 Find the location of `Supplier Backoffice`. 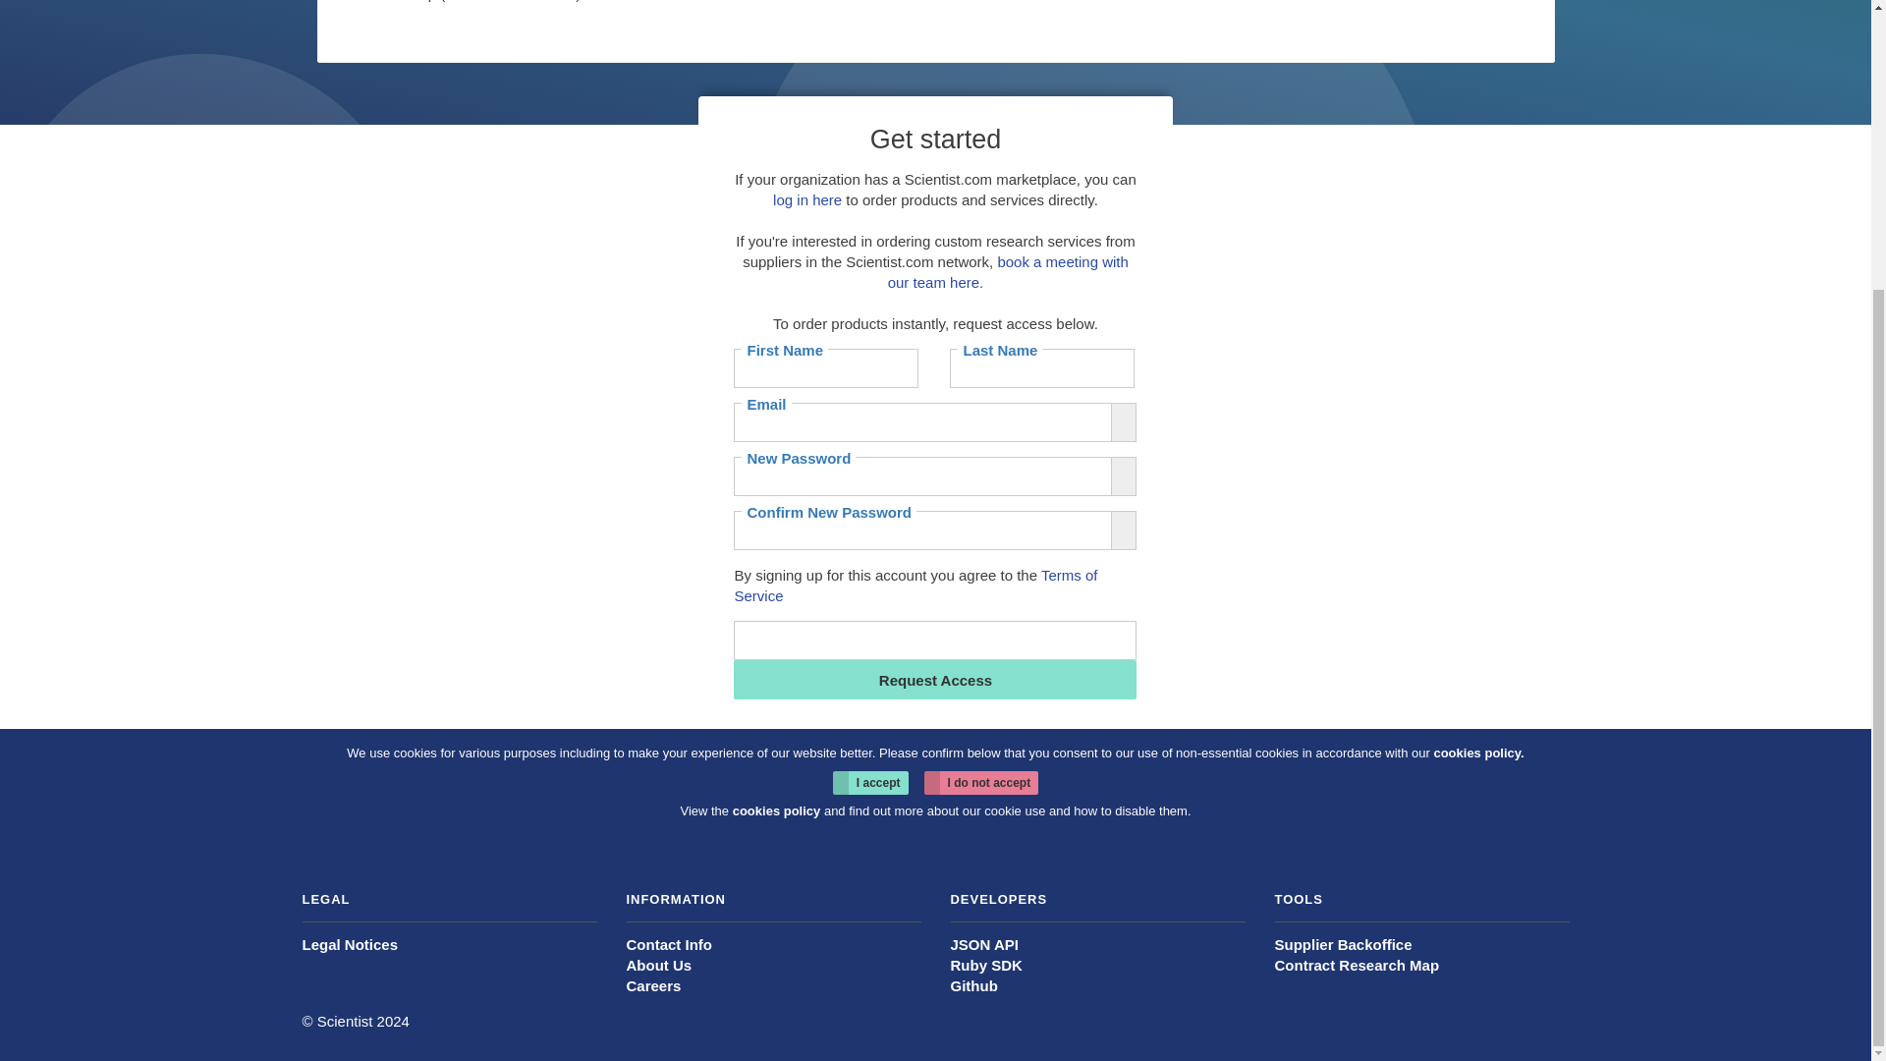

Supplier Backoffice is located at coordinates (1344, 943).